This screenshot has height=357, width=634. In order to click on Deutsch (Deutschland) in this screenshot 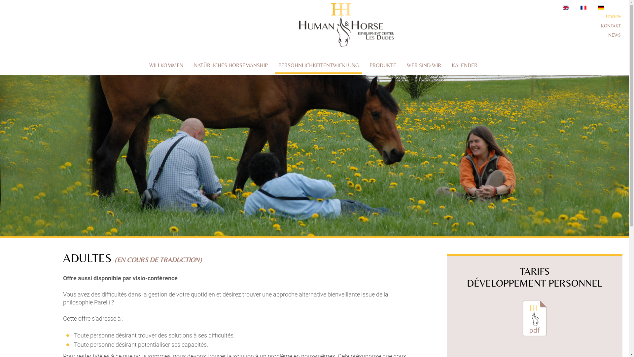, I will do `click(601, 8)`.